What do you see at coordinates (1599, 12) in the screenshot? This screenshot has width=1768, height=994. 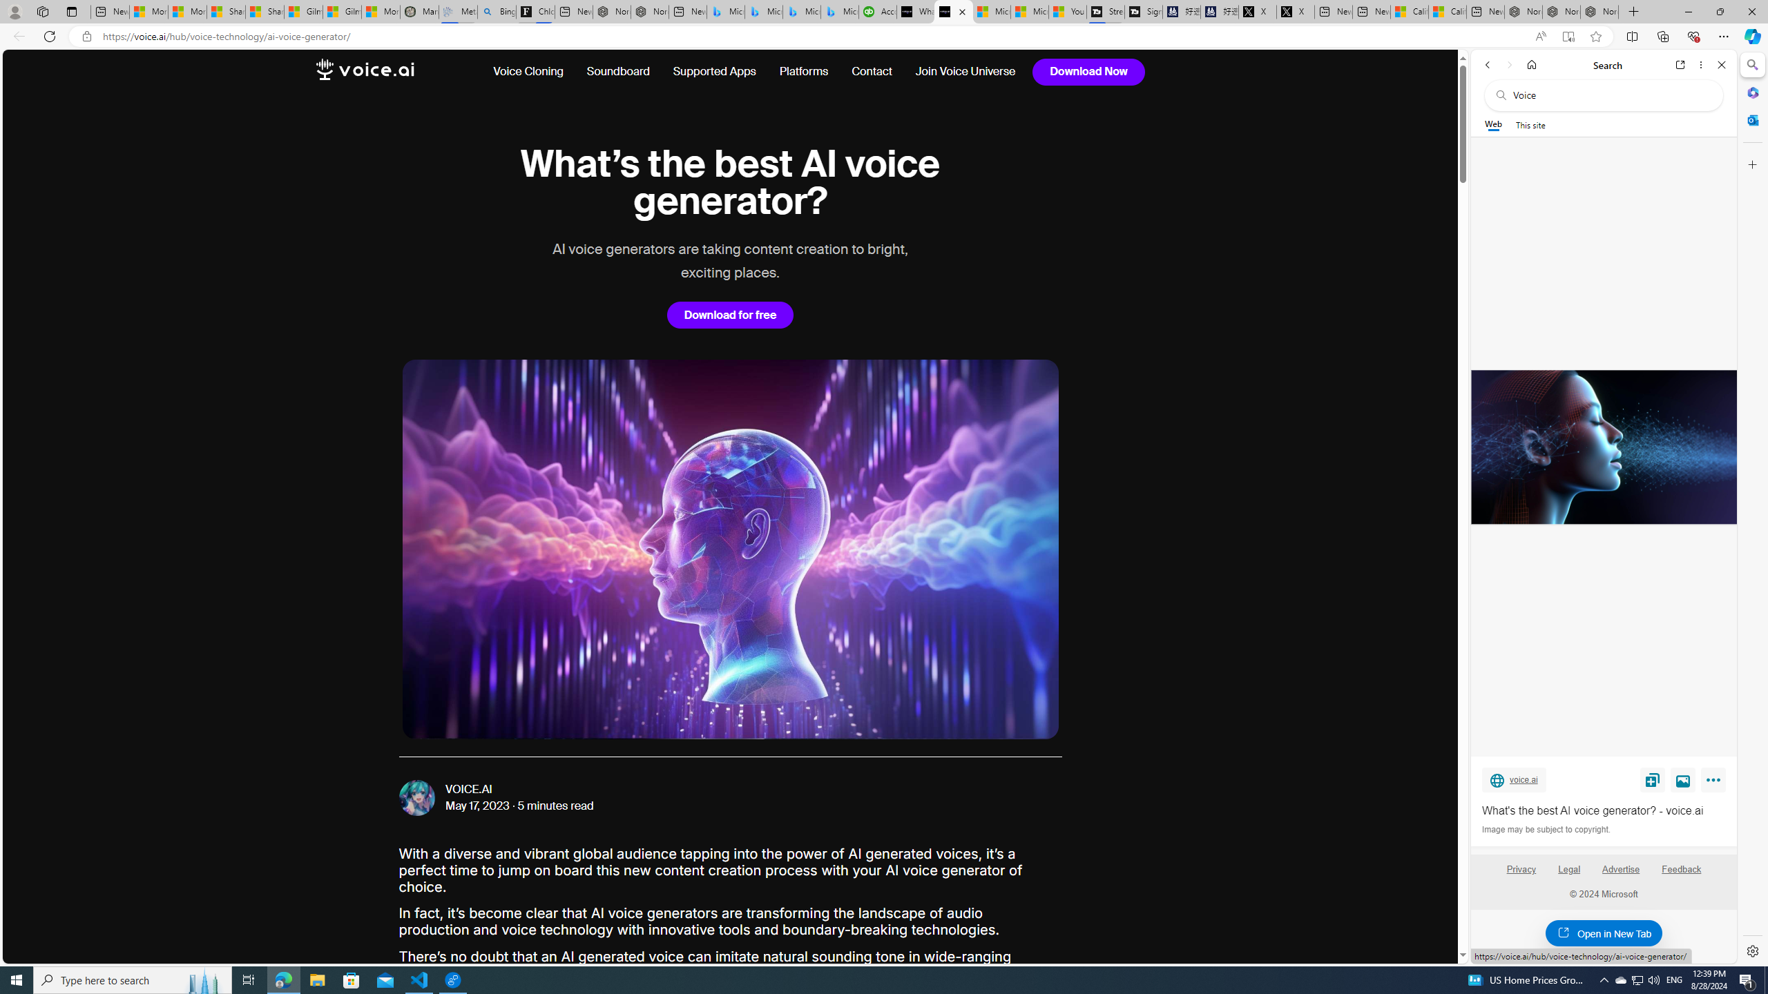 I see `Nordace - Siena Pro 15 Essential Set` at bounding box center [1599, 12].